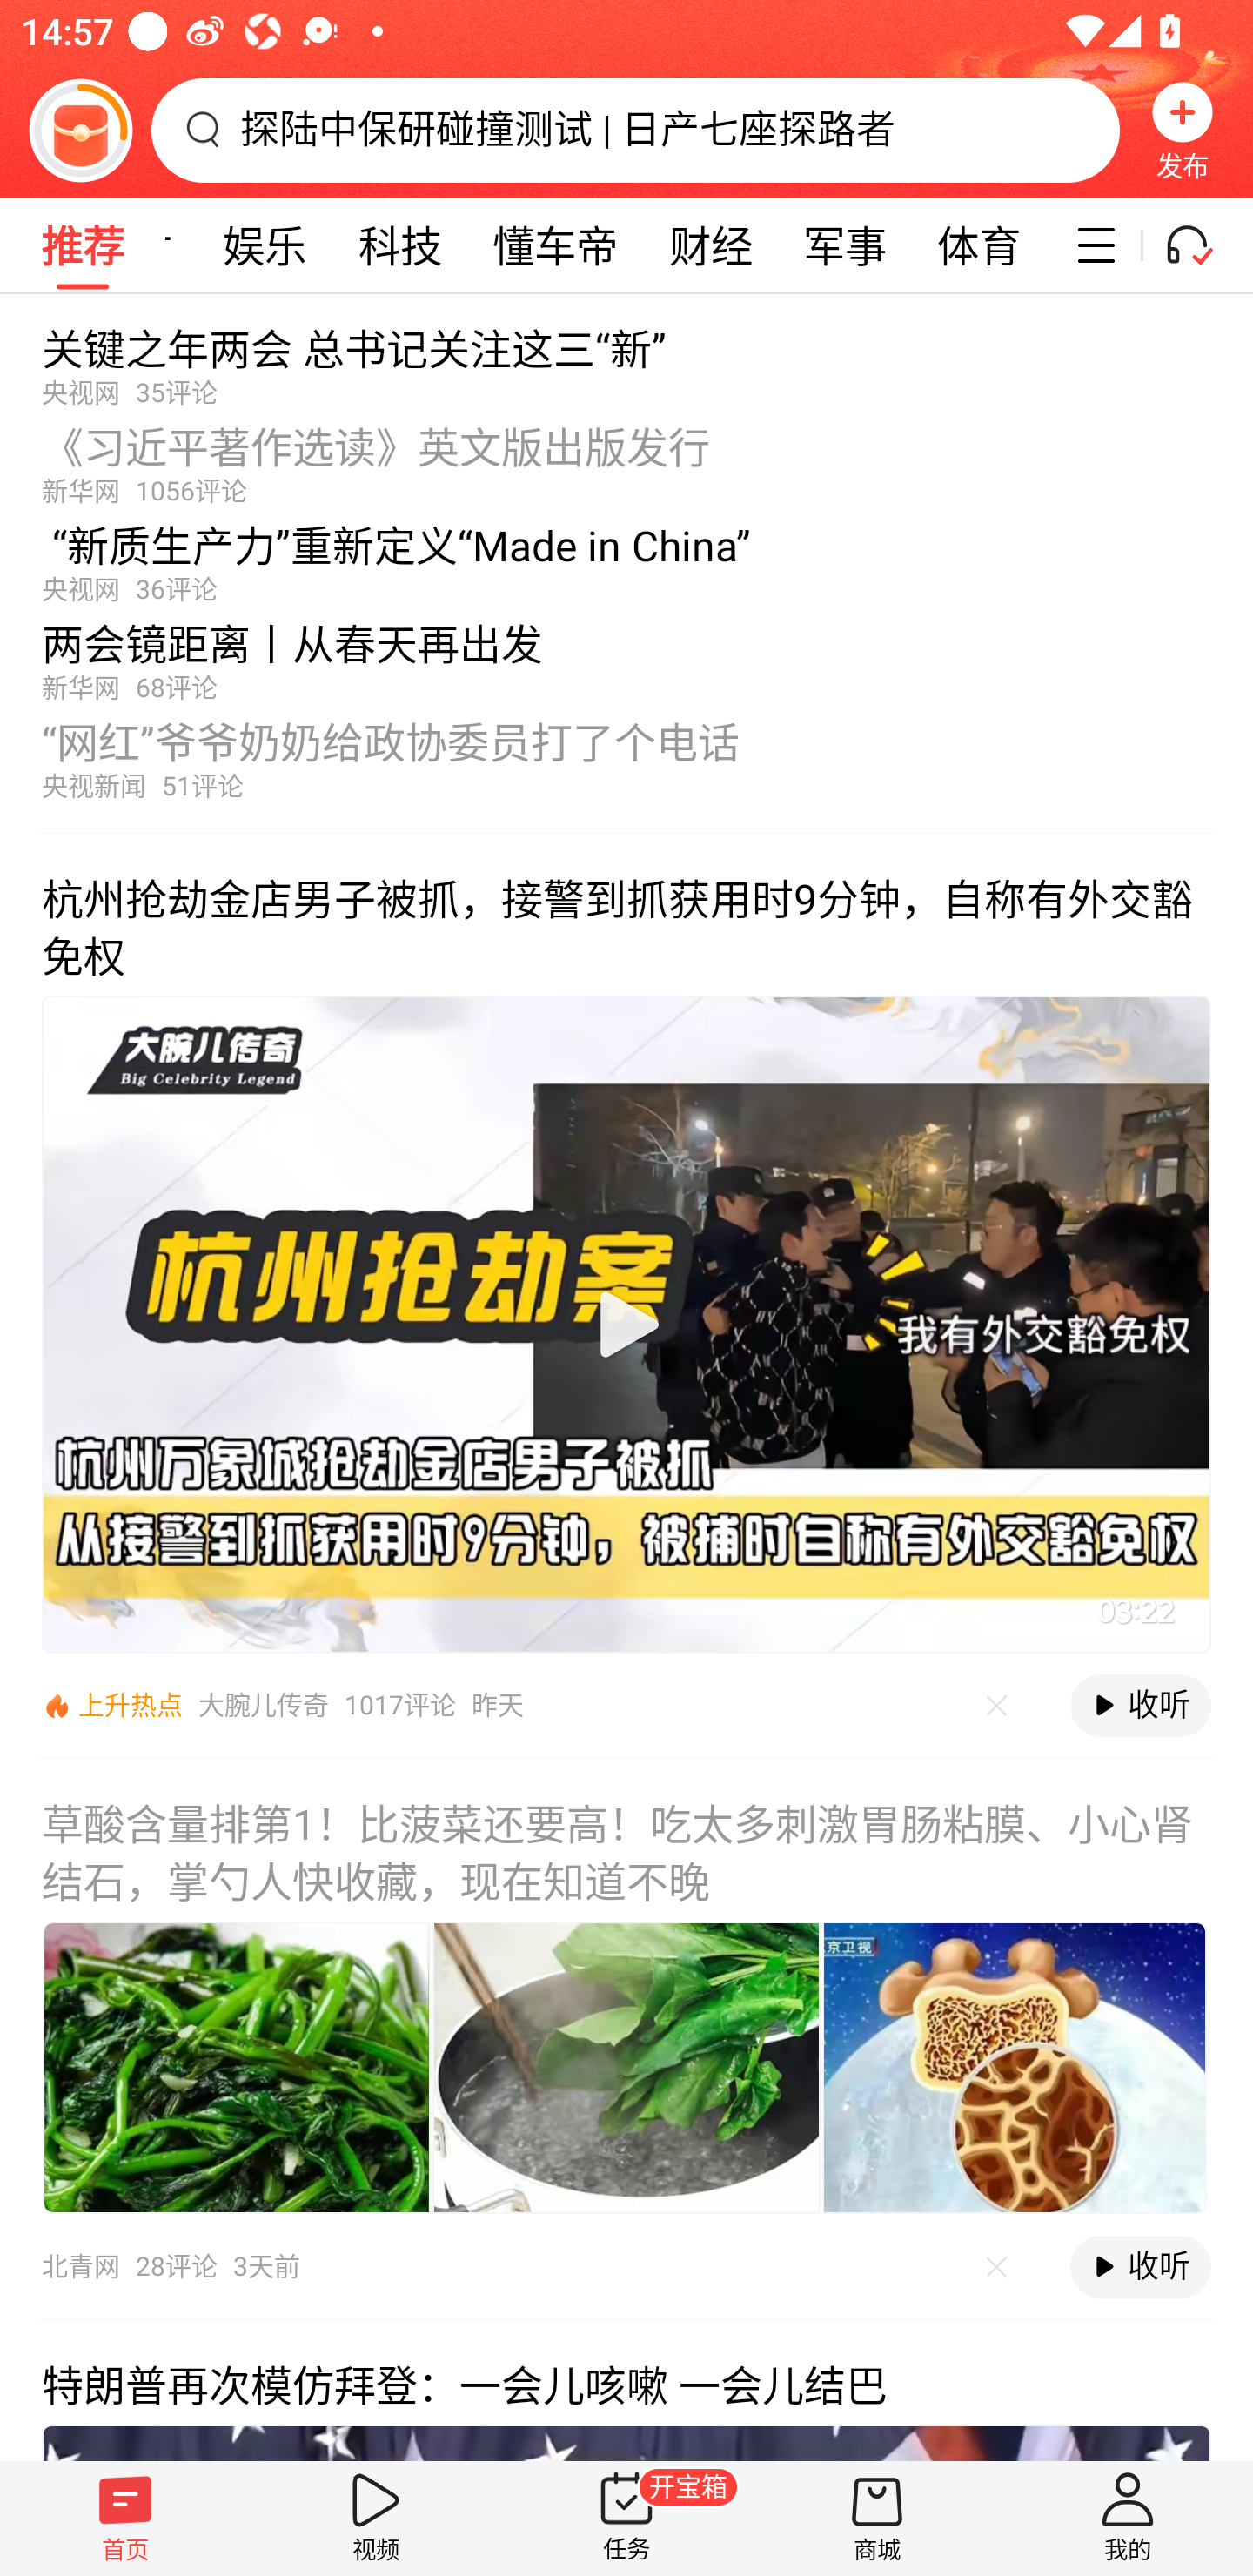  Describe the element at coordinates (626, 2068) in the screenshot. I see `内容图片` at that location.